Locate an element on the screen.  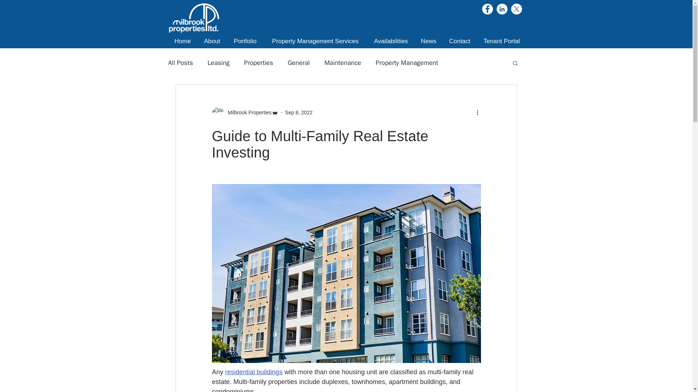
Sep 8, 2022 is located at coordinates (299, 113).